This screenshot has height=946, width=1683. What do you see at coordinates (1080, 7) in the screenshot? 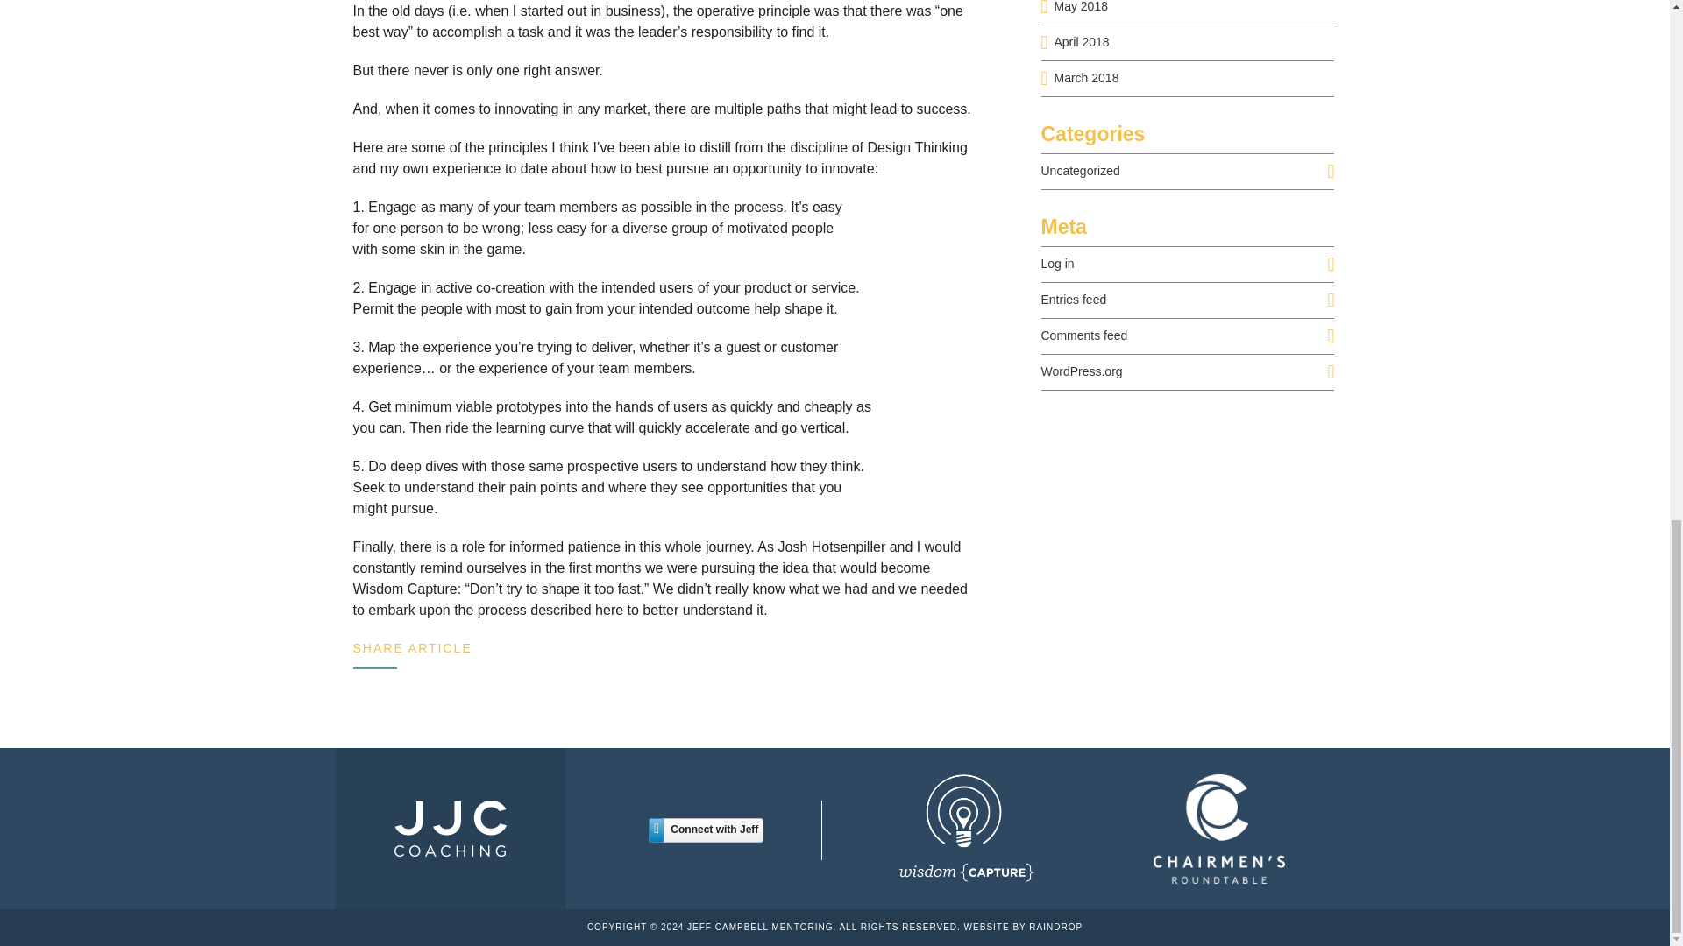
I see `May 2018` at bounding box center [1080, 7].